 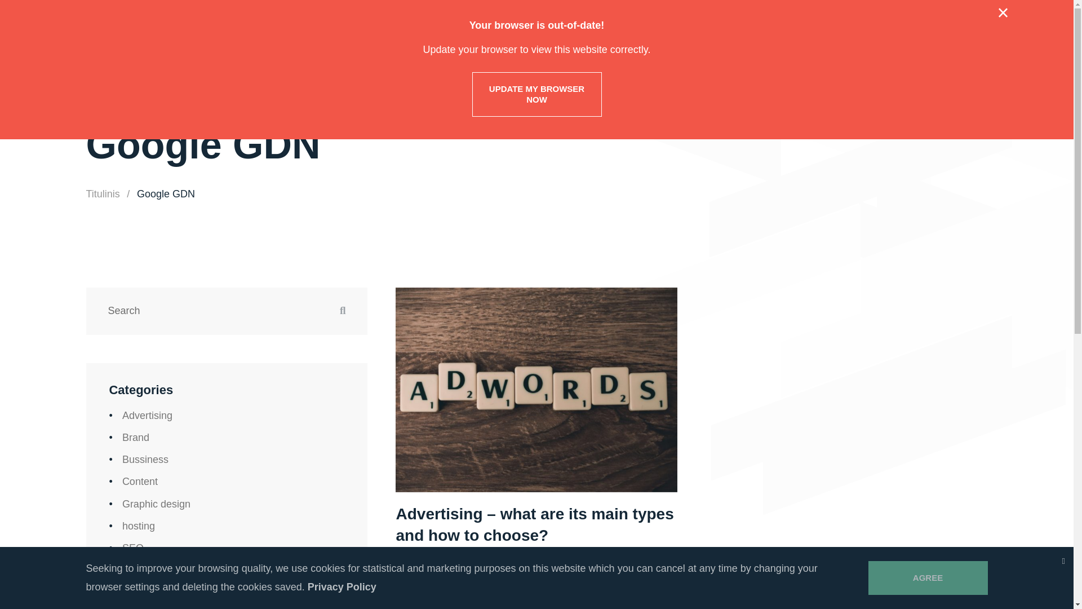 I want to click on CONTACTS, so click(x=729, y=51).